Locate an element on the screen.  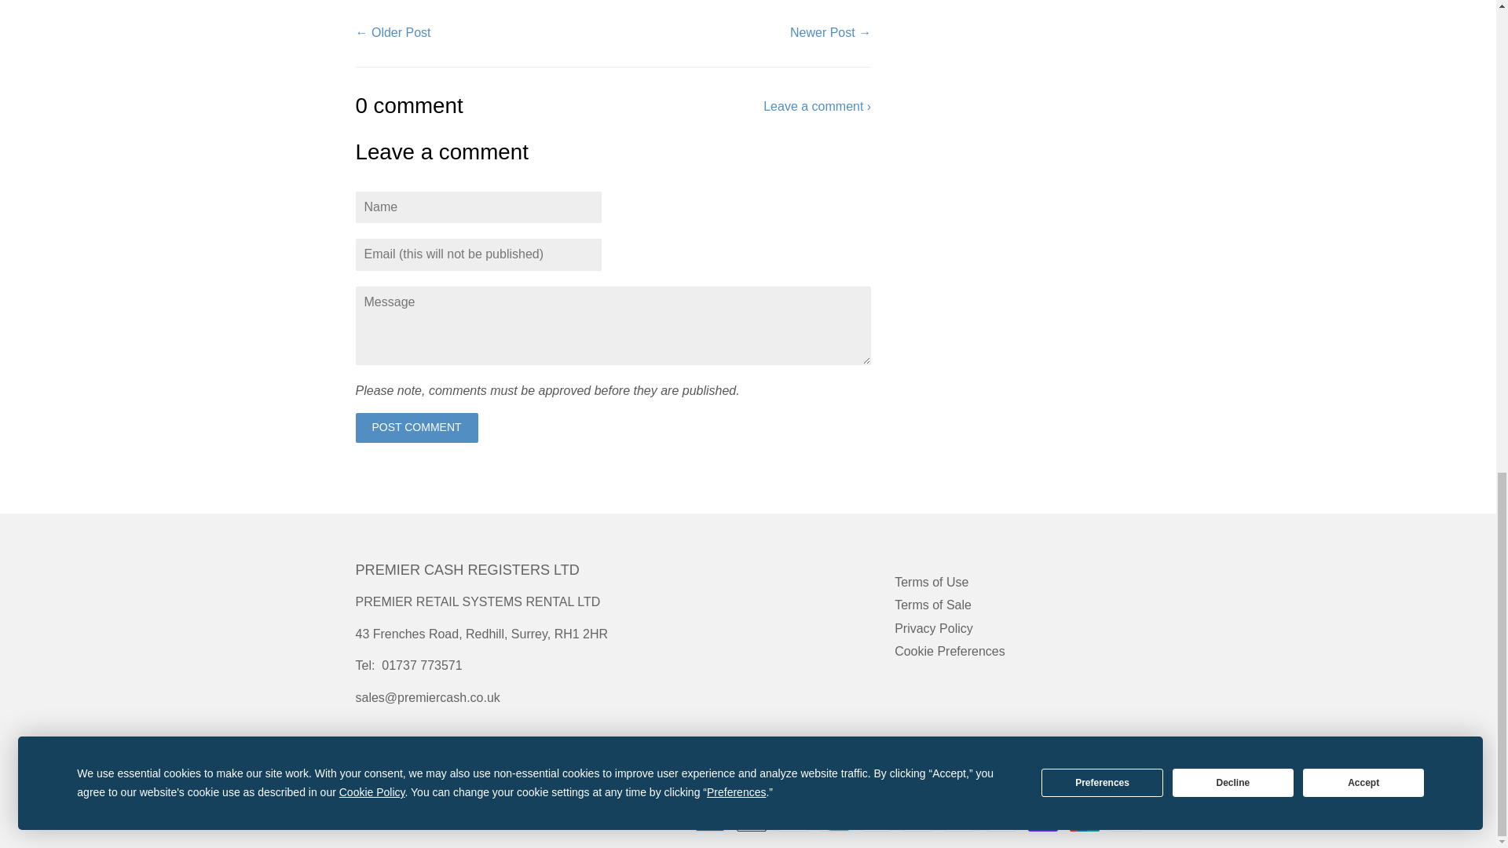
Union Pay is located at coordinates (1084, 821).